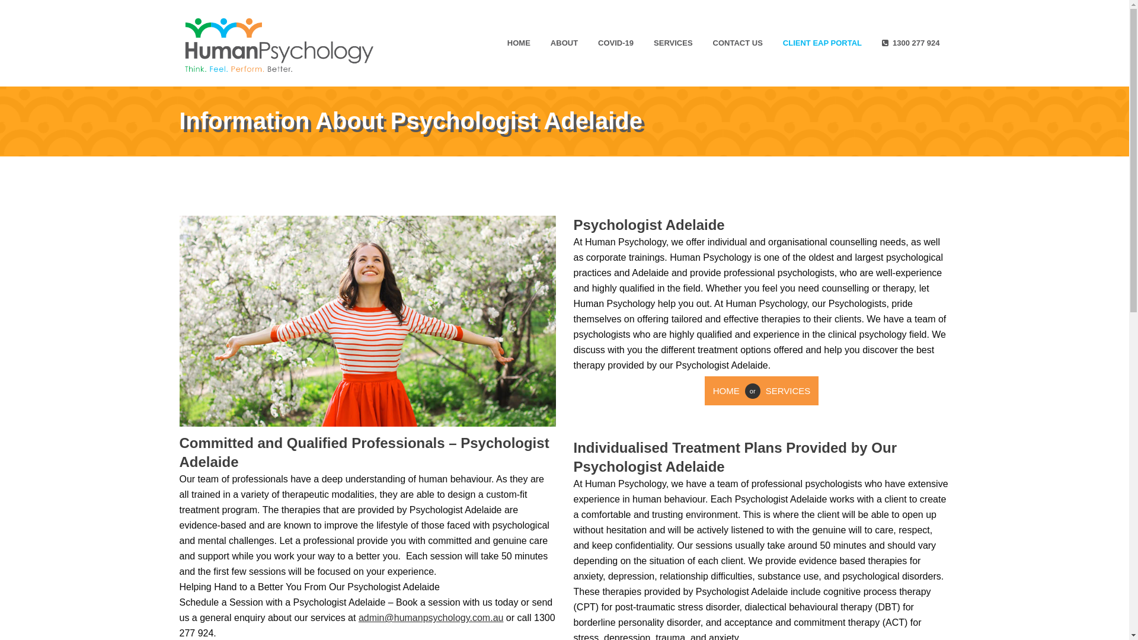  What do you see at coordinates (738, 43) in the screenshot?
I see `CONTACT US` at bounding box center [738, 43].